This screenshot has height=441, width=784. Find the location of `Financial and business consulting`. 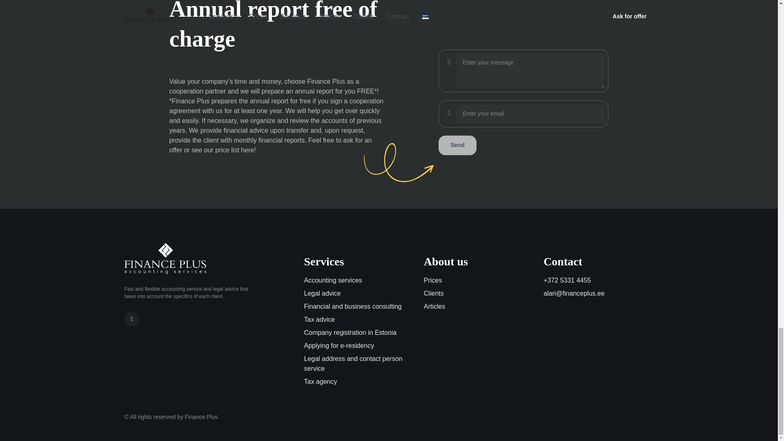

Financial and business consulting is located at coordinates (359, 306).